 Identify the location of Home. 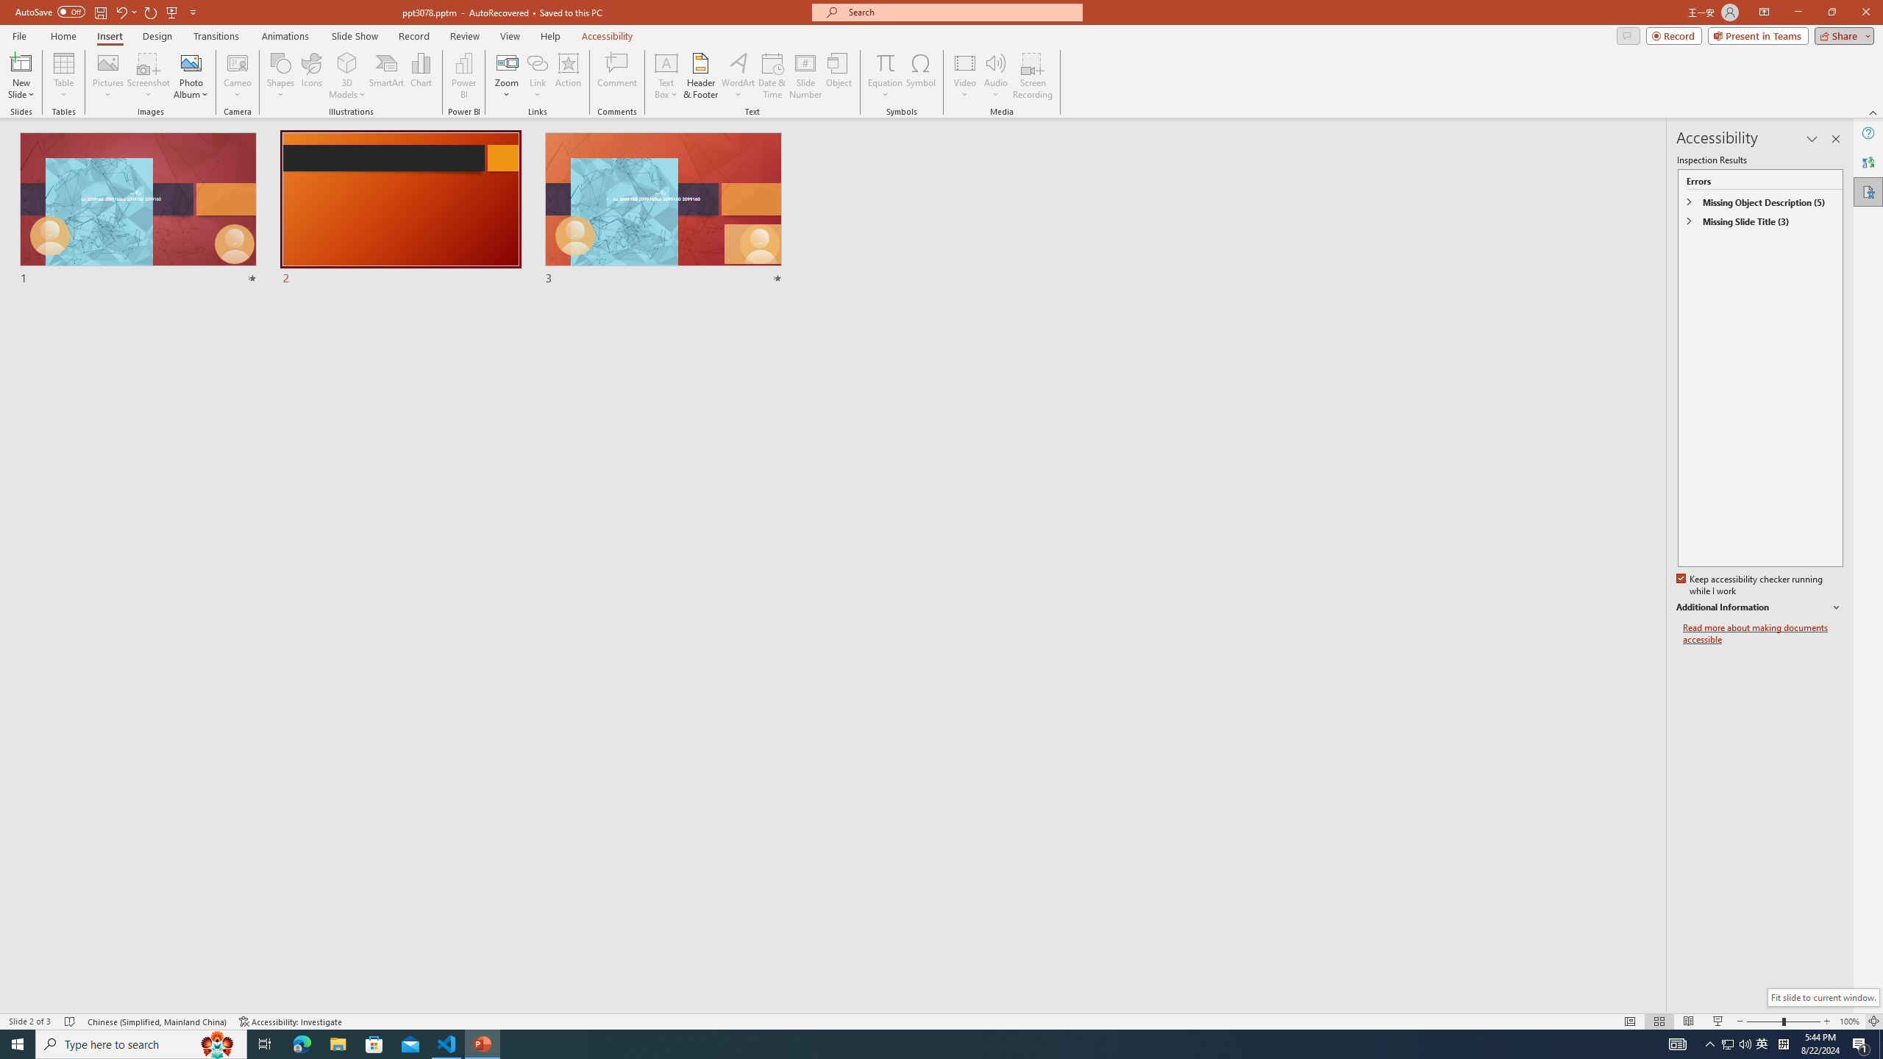
(63, 36).